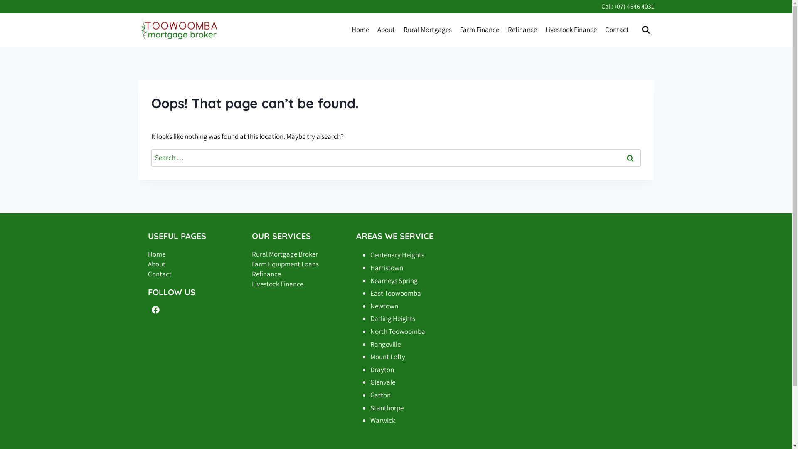  What do you see at coordinates (480, 30) in the screenshot?
I see `Farm Finance` at bounding box center [480, 30].